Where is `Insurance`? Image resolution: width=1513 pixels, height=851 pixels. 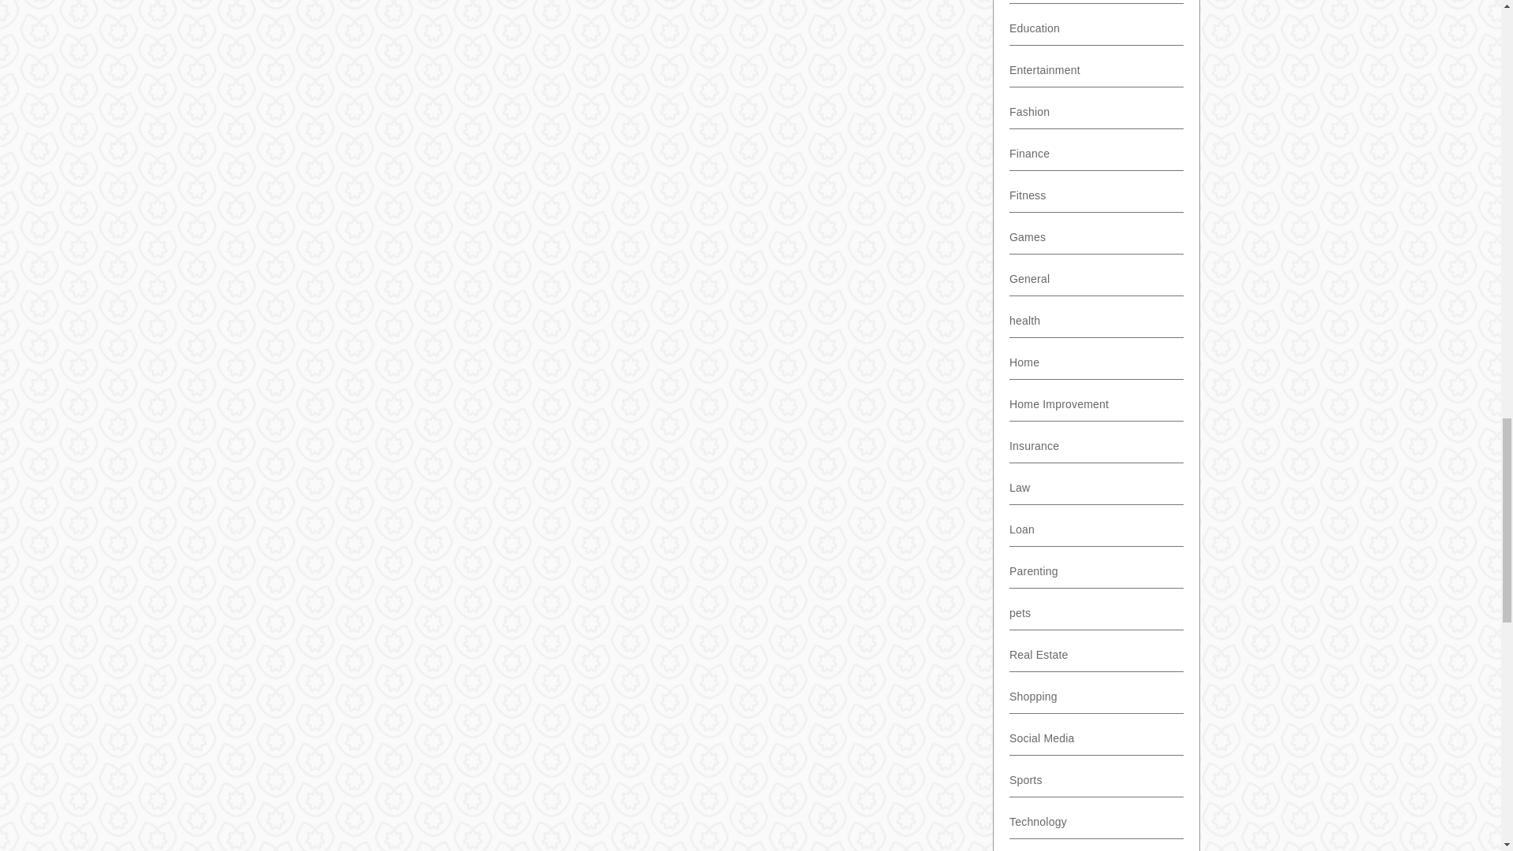 Insurance is located at coordinates (1034, 446).